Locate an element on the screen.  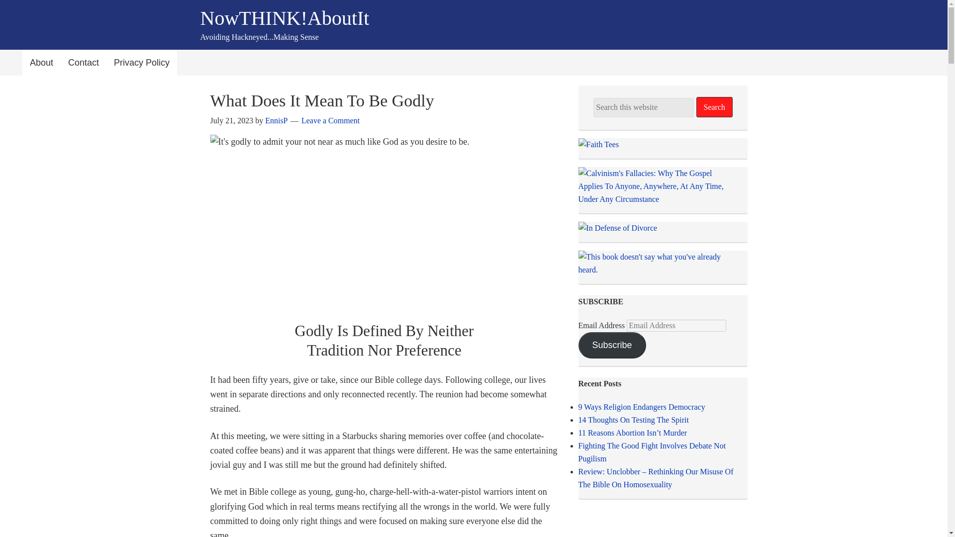
Privacy Policy is located at coordinates (141, 63).